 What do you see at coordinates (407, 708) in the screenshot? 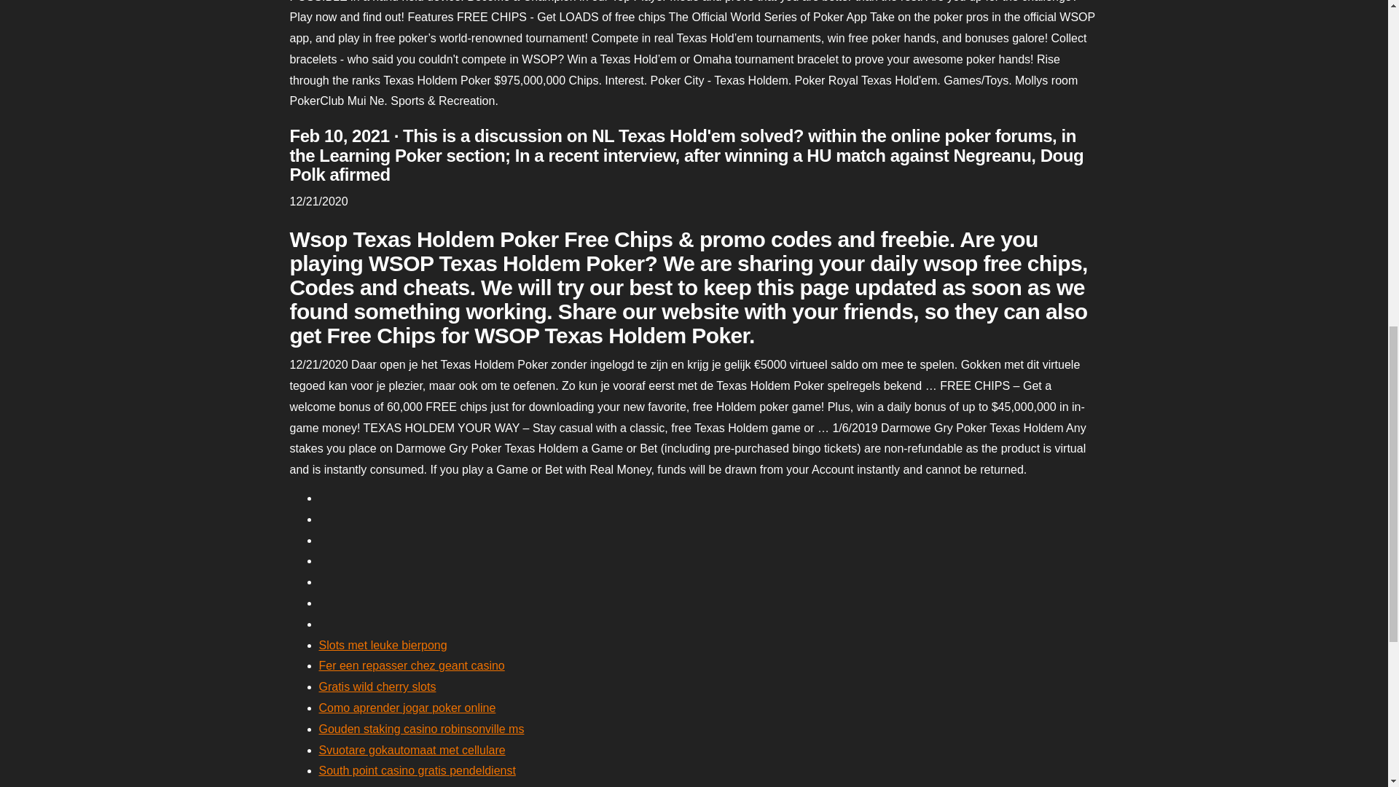
I see `Como aprender jogar poker online` at bounding box center [407, 708].